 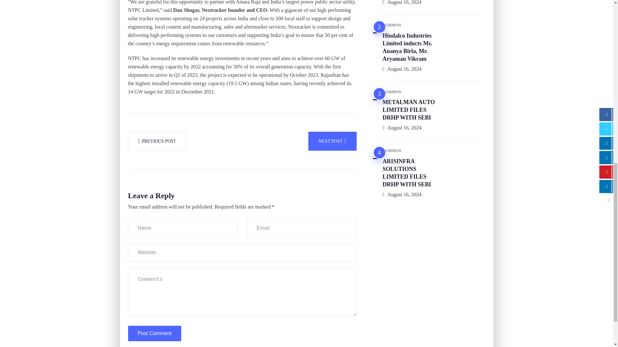 What do you see at coordinates (157, 141) in the screenshot?
I see `PREVIOUS POST` at bounding box center [157, 141].